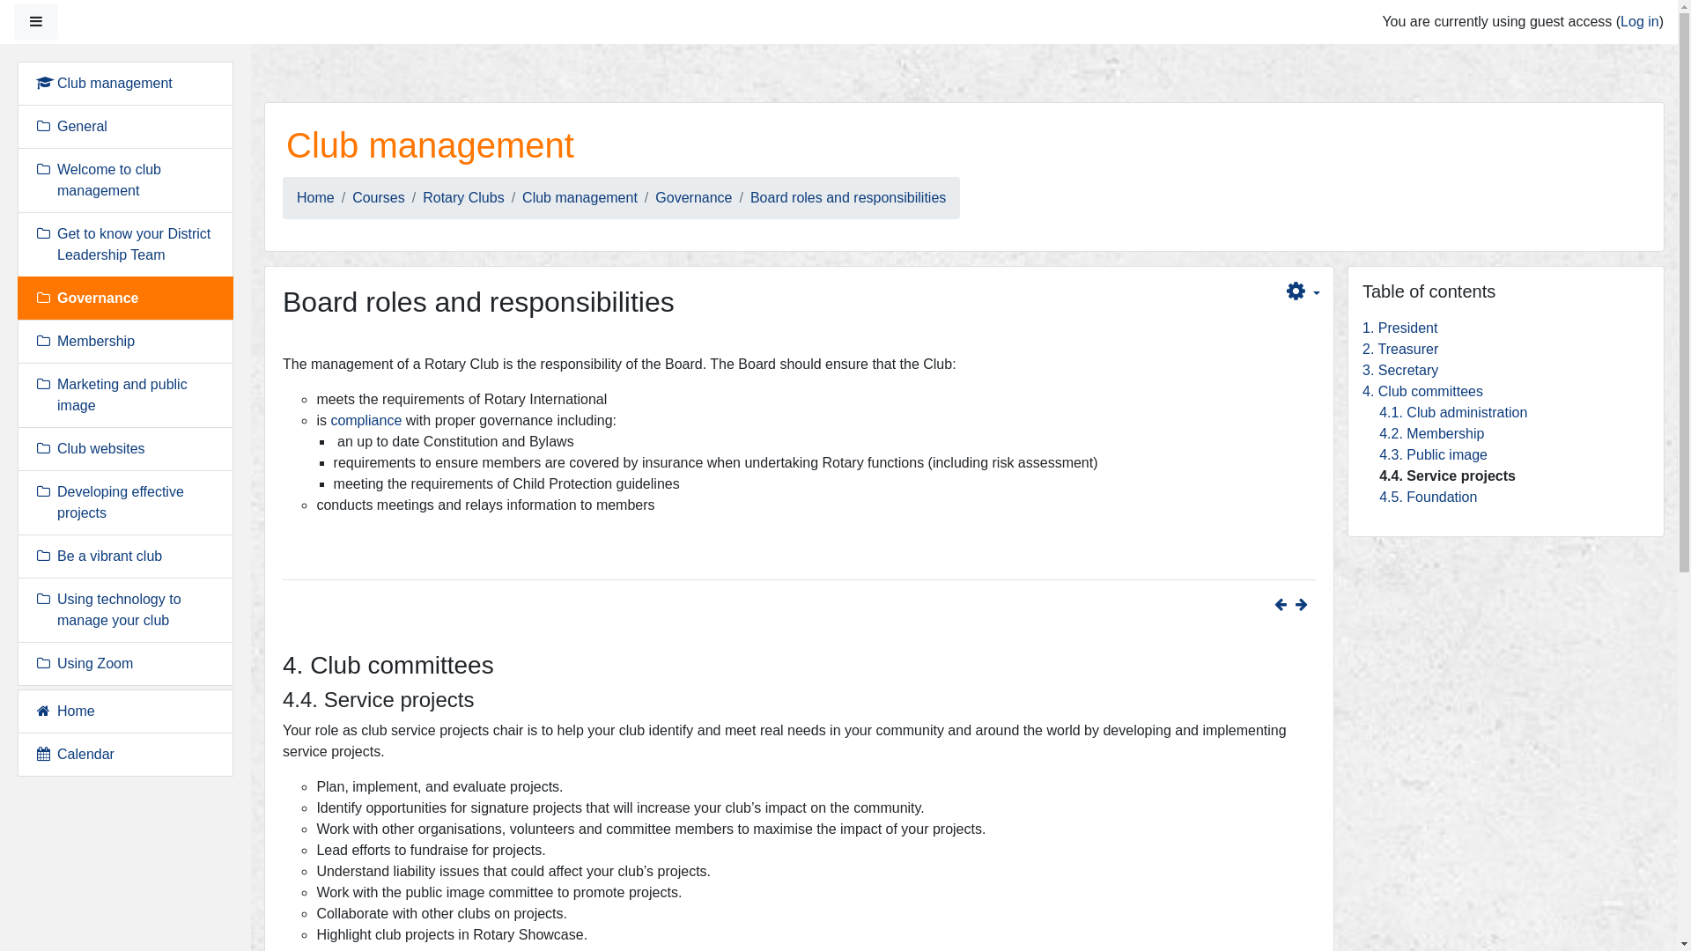 The height and width of the screenshot is (951, 1691). What do you see at coordinates (1434, 454) in the screenshot?
I see `4.3. Public image` at bounding box center [1434, 454].